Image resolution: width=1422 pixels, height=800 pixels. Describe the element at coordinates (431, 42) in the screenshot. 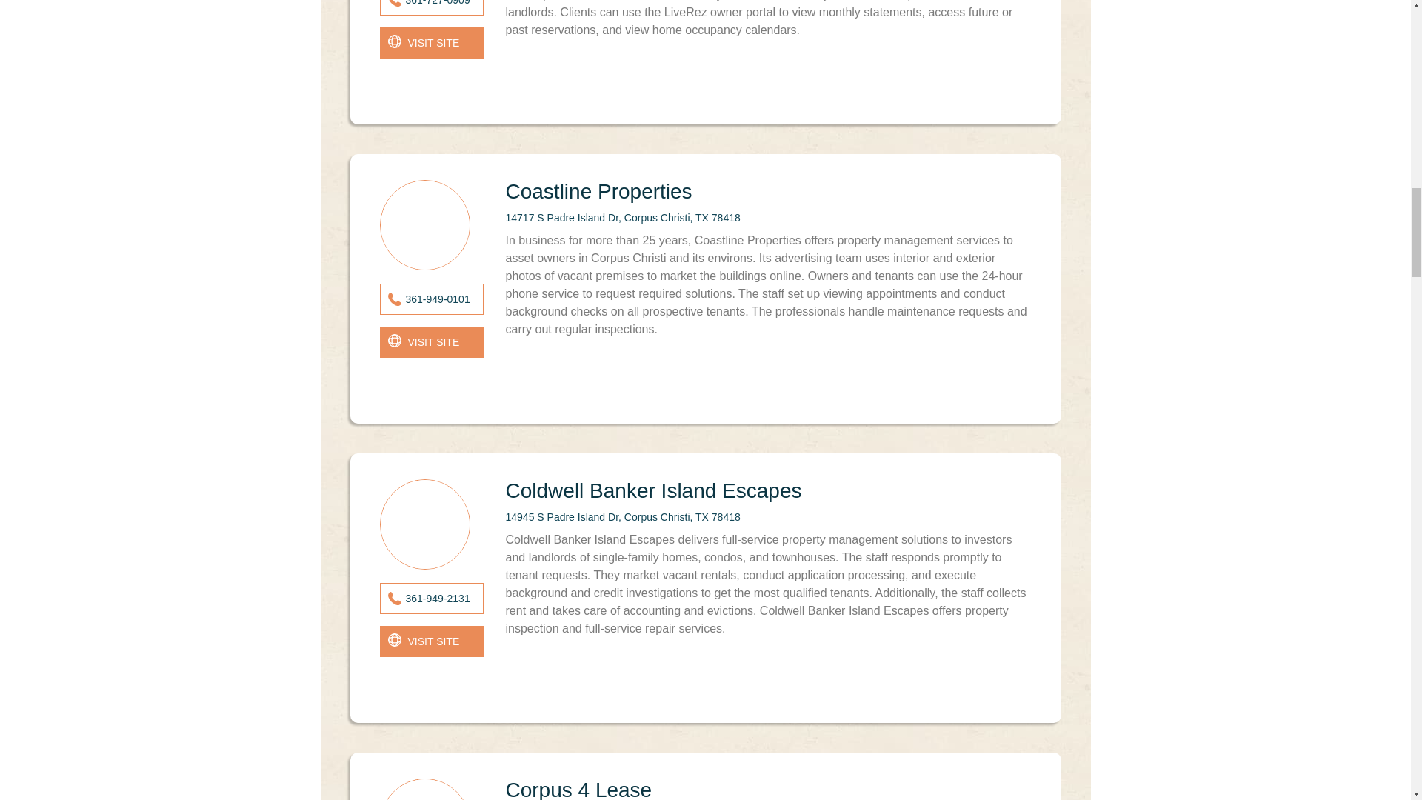

I see `opens in a new window` at that location.